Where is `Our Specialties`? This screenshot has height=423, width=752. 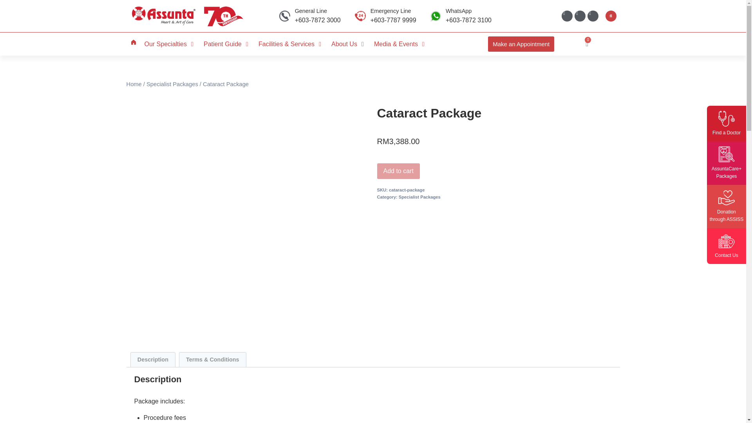
Our Specialties is located at coordinates (165, 44).